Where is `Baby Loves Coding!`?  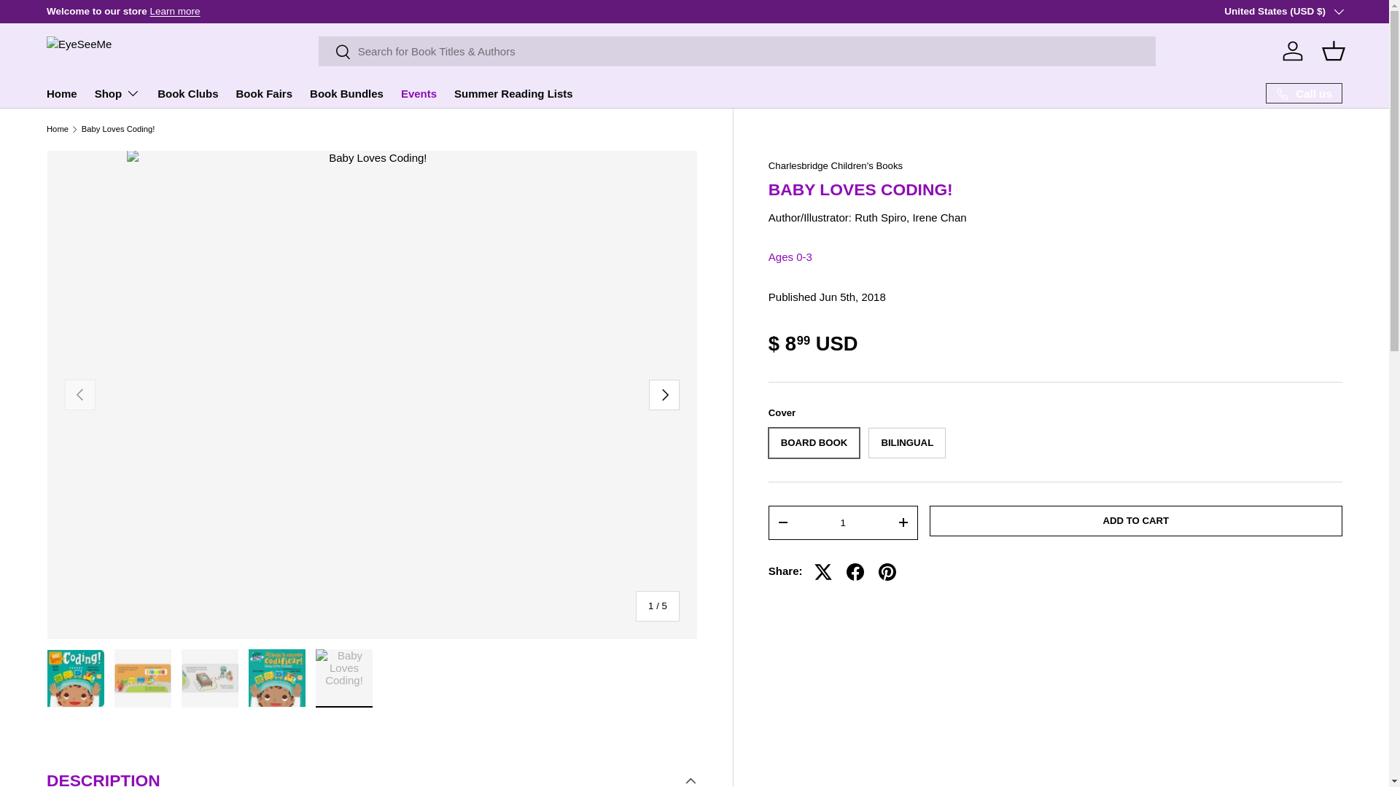 Baby Loves Coding! is located at coordinates (118, 128).